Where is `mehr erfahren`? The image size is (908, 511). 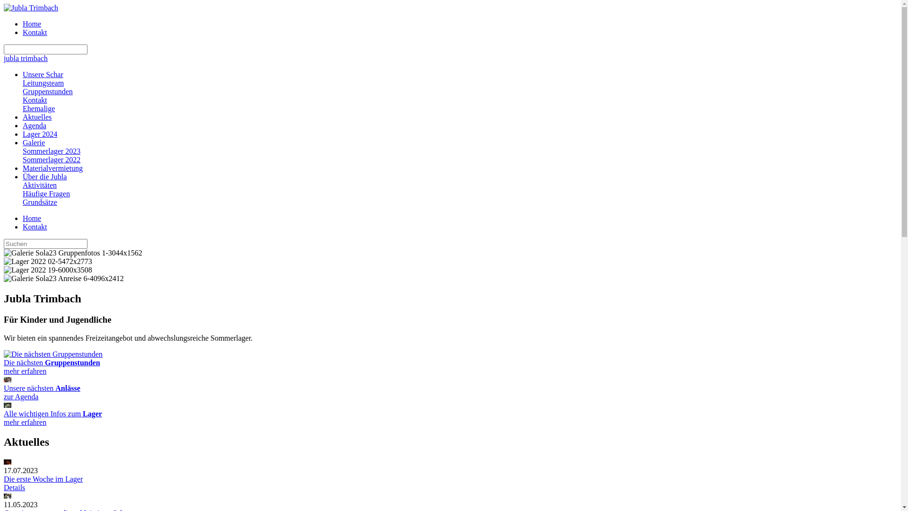
mehr erfahren is located at coordinates (53, 354).